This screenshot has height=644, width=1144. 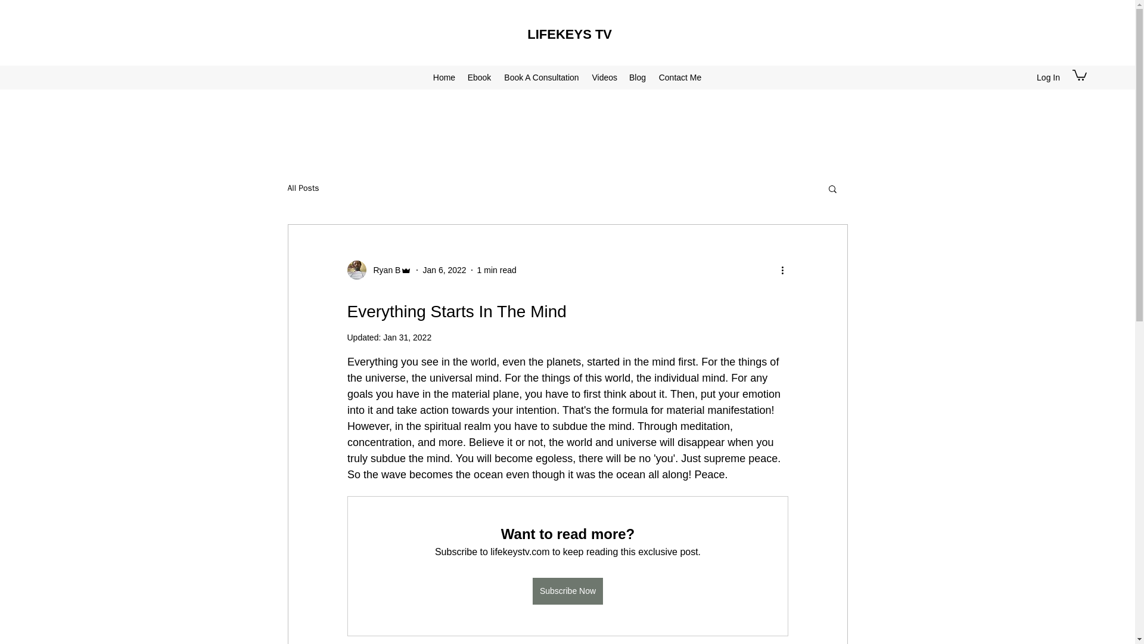 What do you see at coordinates (443, 270) in the screenshot?
I see `Jan 6, 2022` at bounding box center [443, 270].